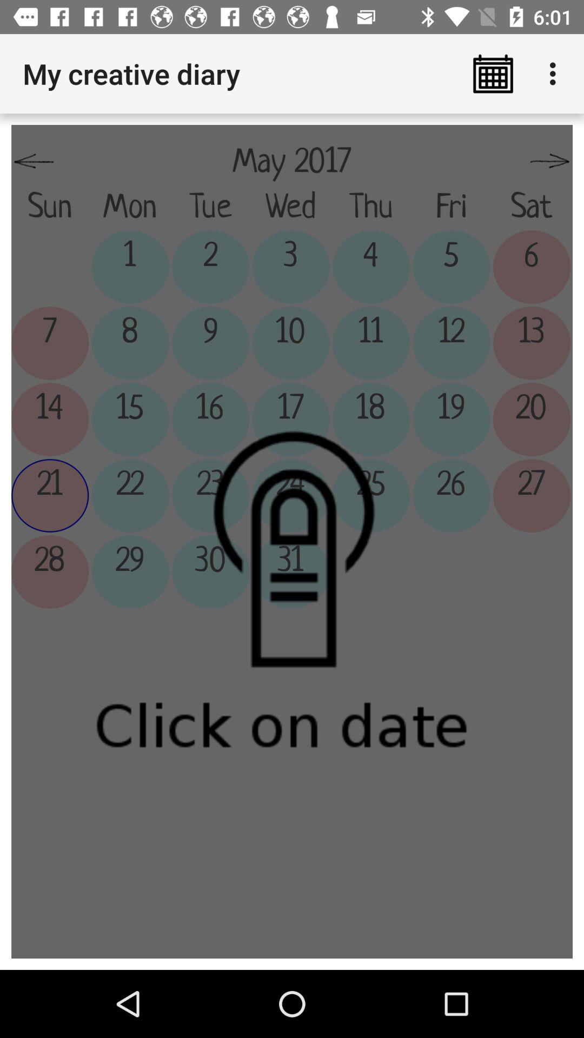 Image resolution: width=584 pixels, height=1038 pixels. Describe the element at coordinates (549, 162) in the screenshot. I see `turn off the icon above the sat icon` at that location.